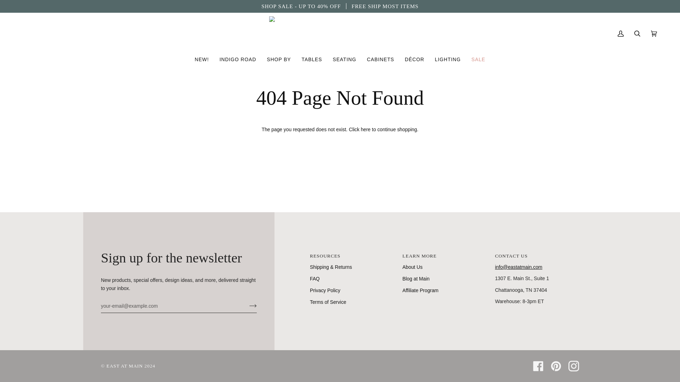  Describe the element at coordinates (278, 59) in the screenshot. I see `SHOP BY` at that location.